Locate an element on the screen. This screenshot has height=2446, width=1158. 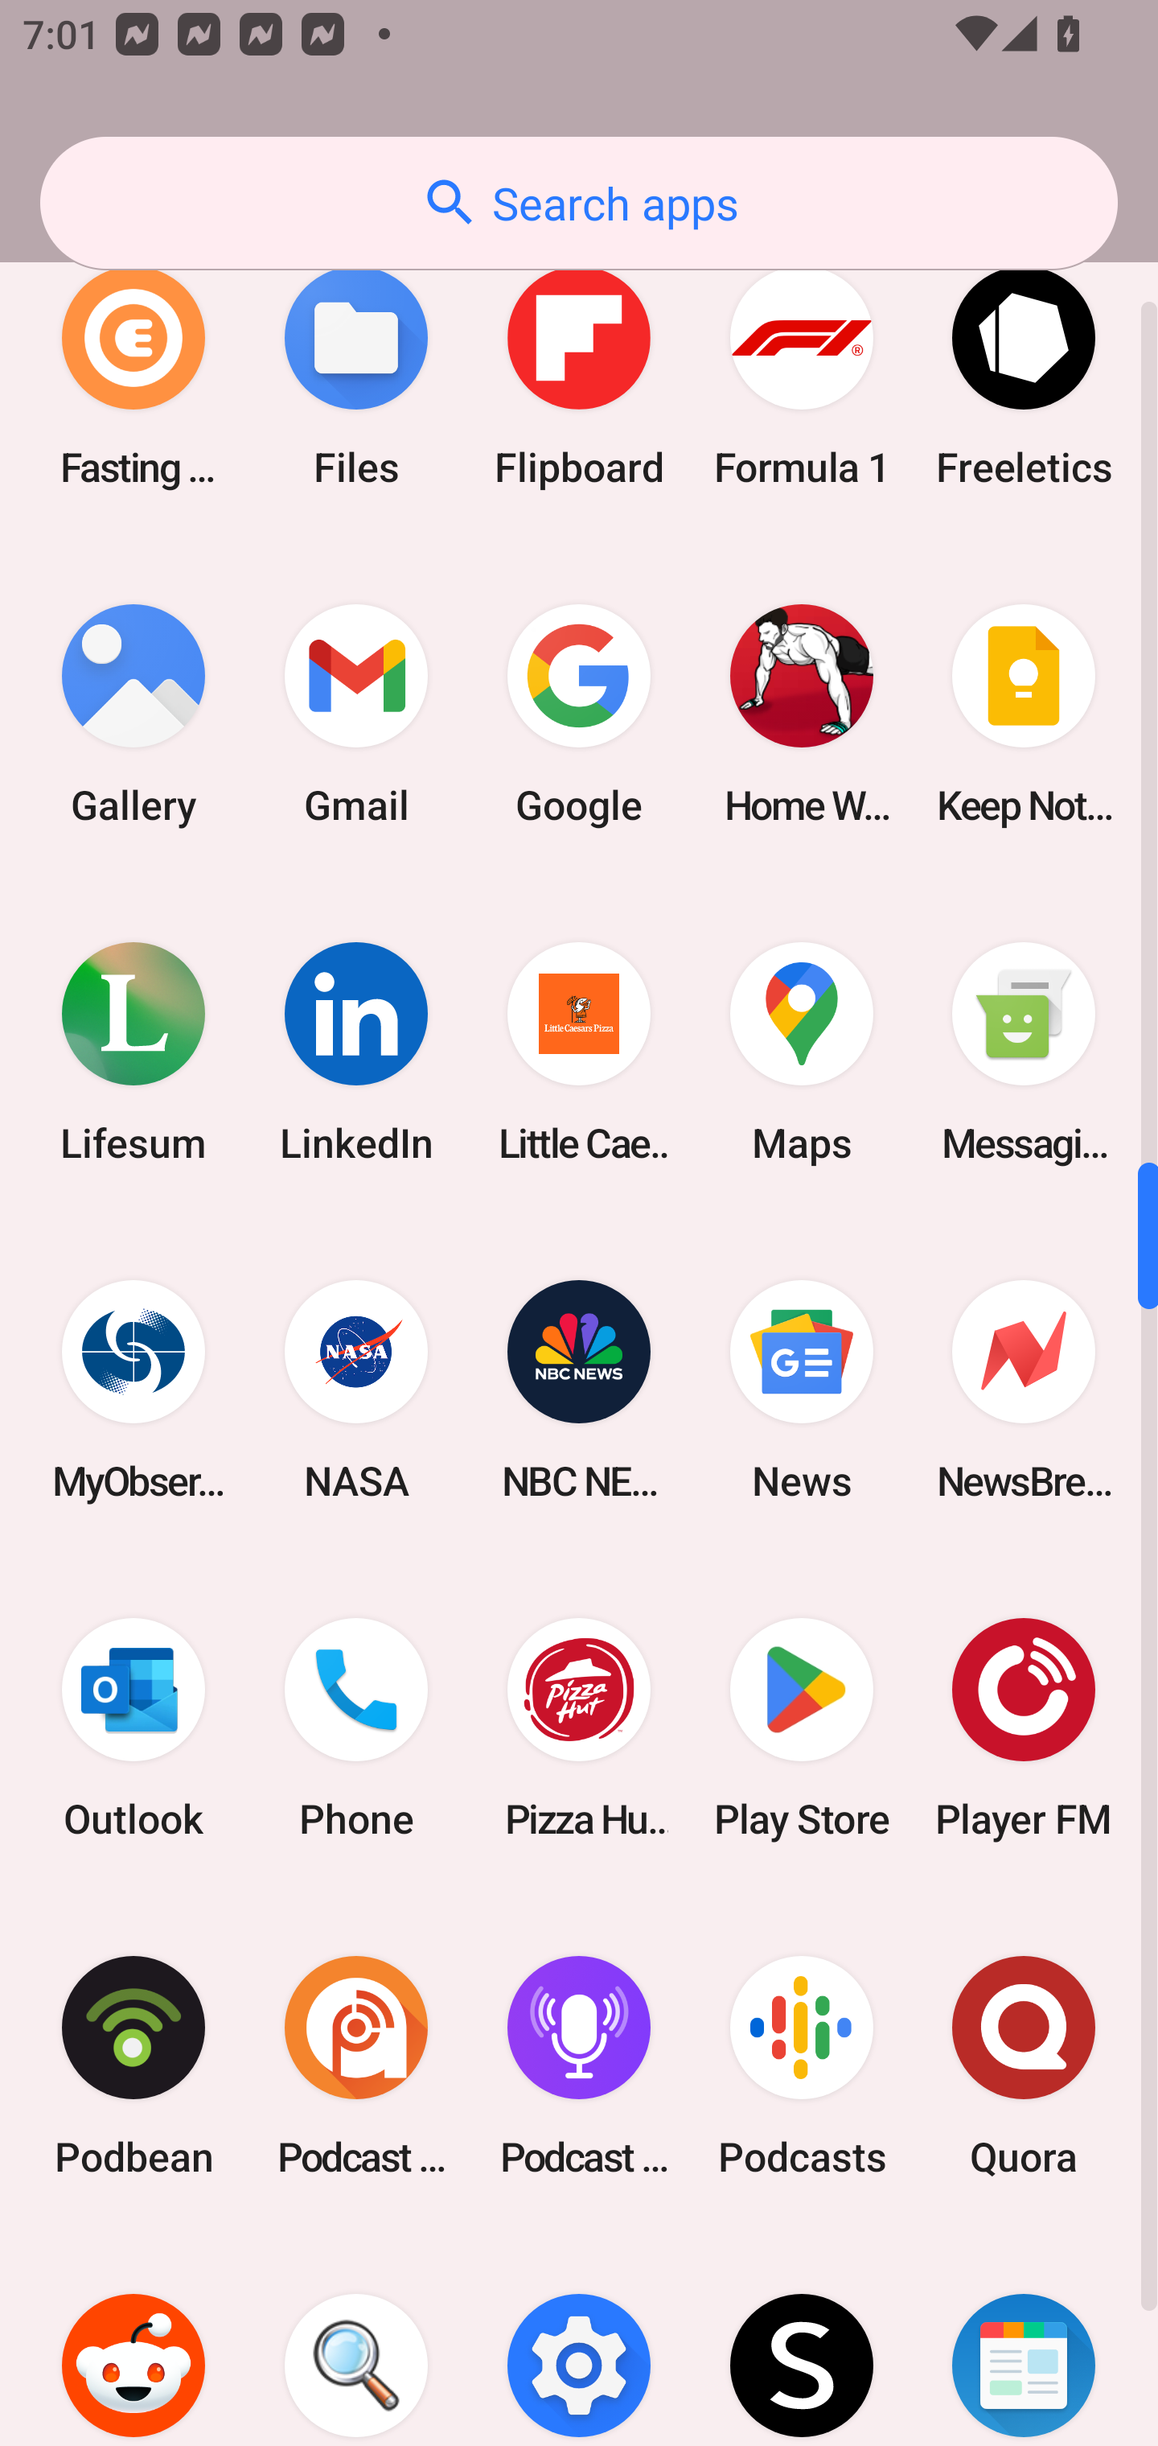
News is located at coordinates (801, 1390).